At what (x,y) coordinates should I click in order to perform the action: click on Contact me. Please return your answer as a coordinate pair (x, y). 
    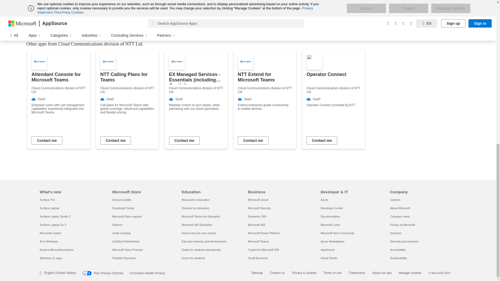
    Looking at the image, I should click on (47, 140).